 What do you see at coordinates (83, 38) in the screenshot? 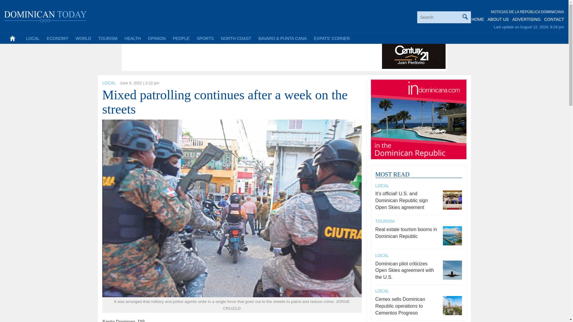
I see `WORLD` at bounding box center [83, 38].